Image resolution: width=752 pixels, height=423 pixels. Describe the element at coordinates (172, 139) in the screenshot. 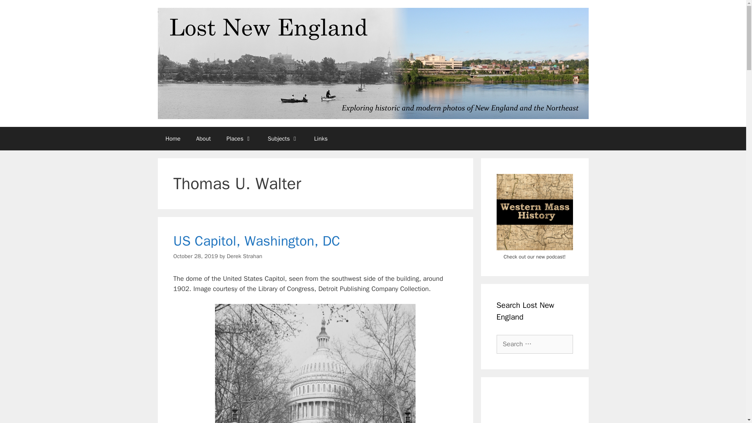

I see `Home` at that location.